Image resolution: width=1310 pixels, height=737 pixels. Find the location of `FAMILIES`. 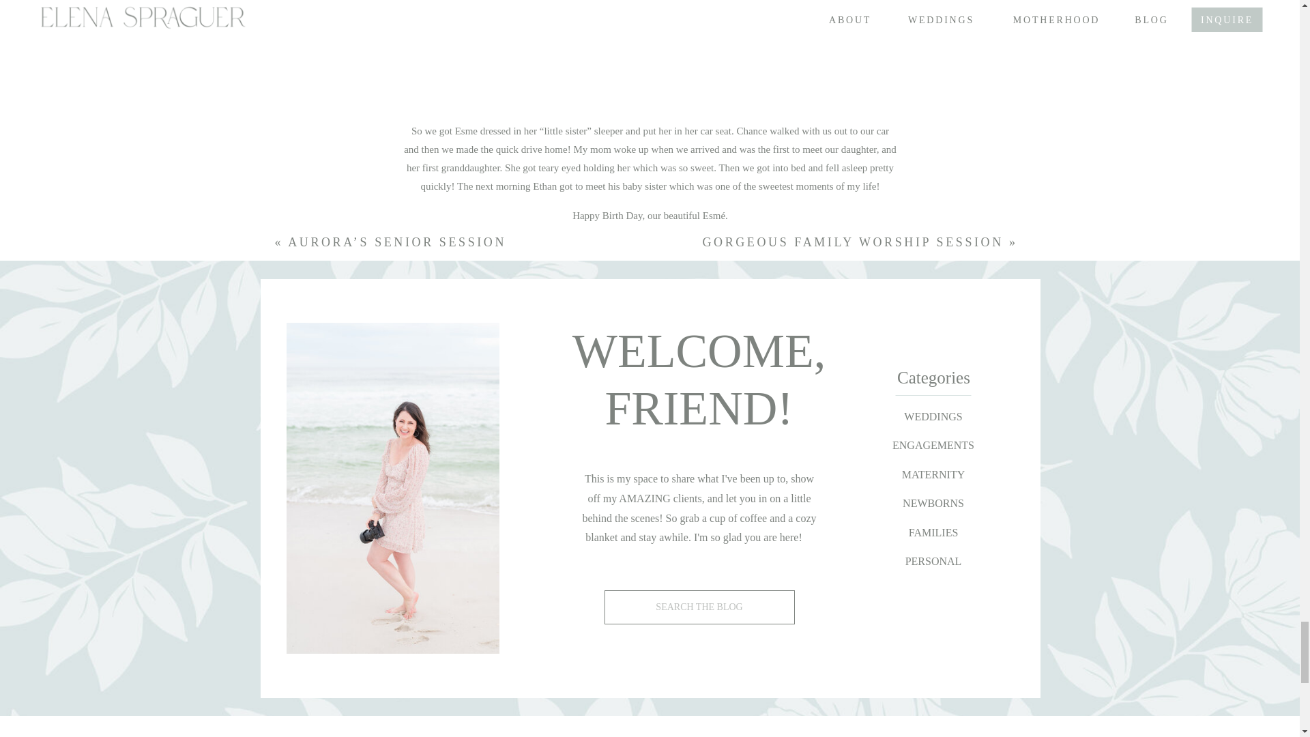

FAMILIES is located at coordinates (933, 531).